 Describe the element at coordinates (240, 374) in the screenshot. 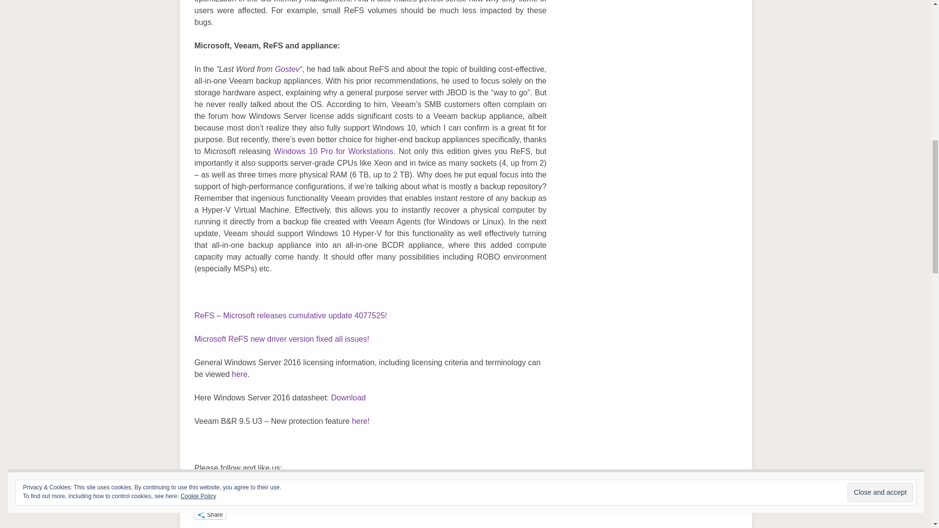

I see `here` at that location.